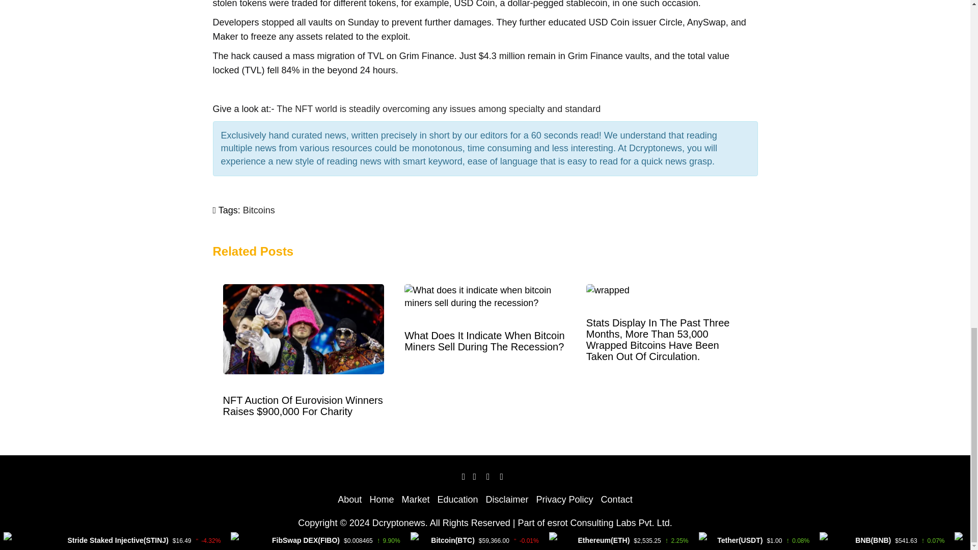 The width and height of the screenshot is (978, 550). Describe the element at coordinates (457, 499) in the screenshot. I see `Education` at that location.